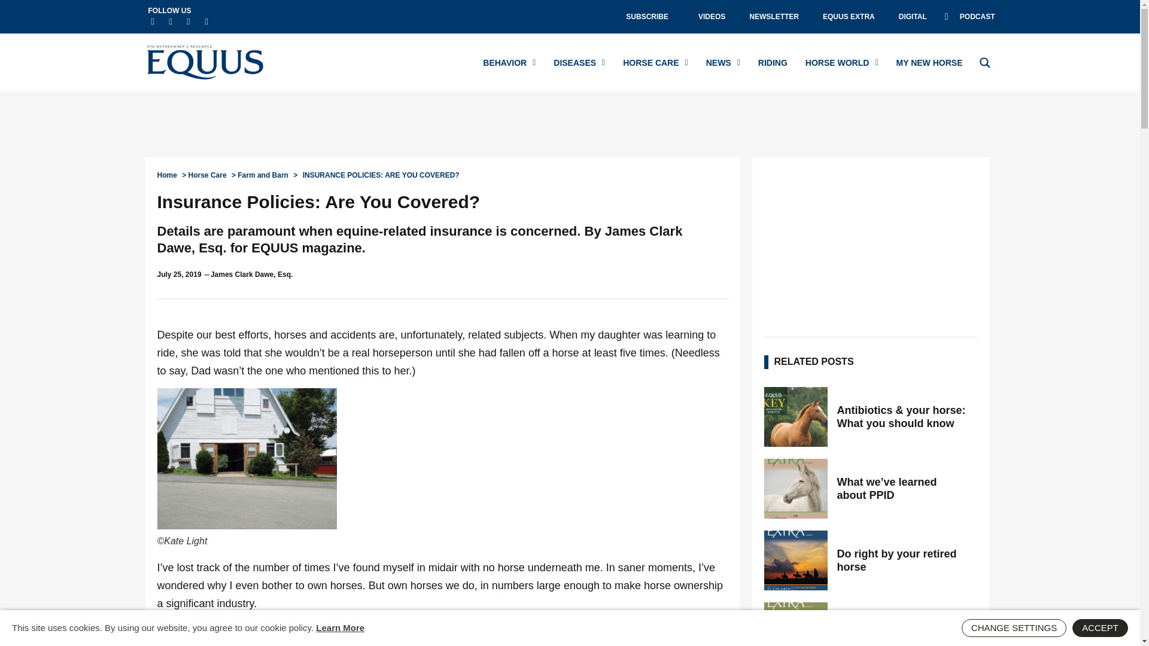  What do you see at coordinates (902, 560) in the screenshot?
I see `Do right by your retired horse` at bounding box center [902, 560].